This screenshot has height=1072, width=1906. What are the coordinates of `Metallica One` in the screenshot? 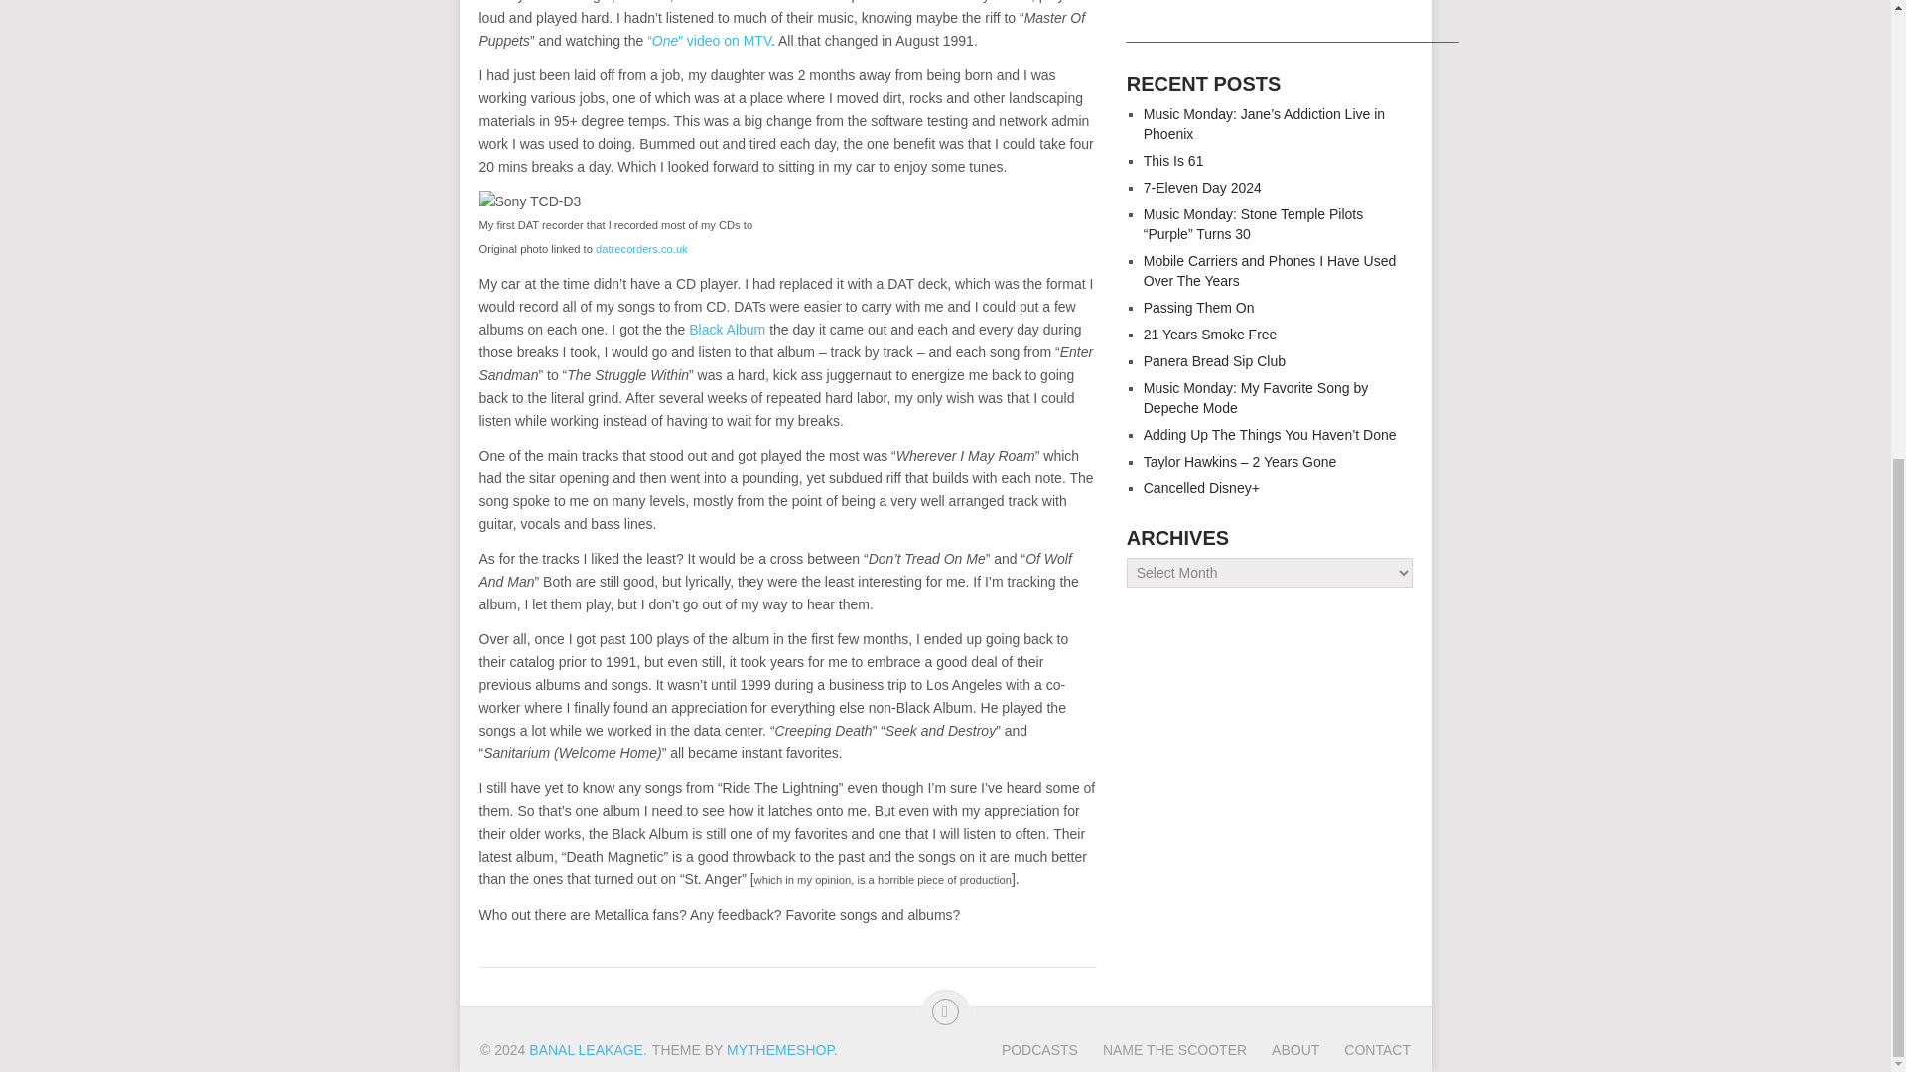 It's located at (709, 40).